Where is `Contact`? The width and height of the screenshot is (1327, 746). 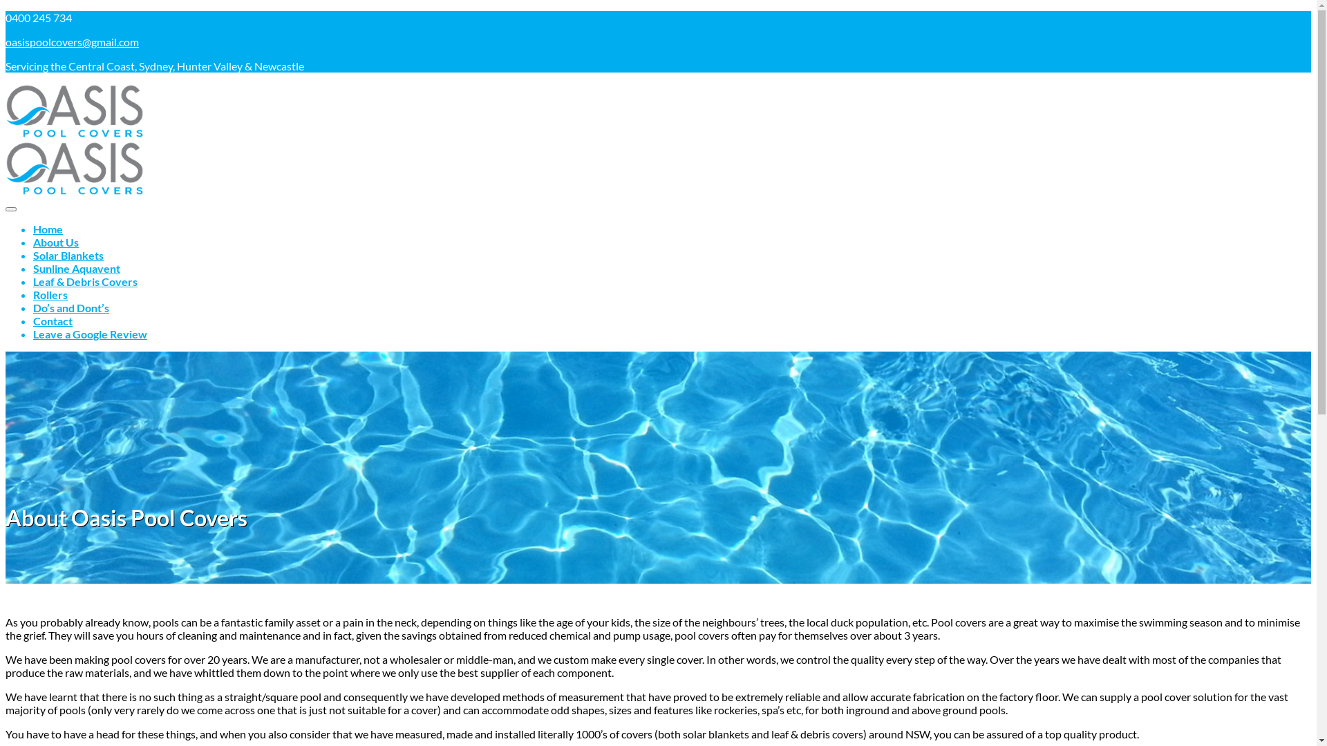 Contact is located at coordinates (53, 321).